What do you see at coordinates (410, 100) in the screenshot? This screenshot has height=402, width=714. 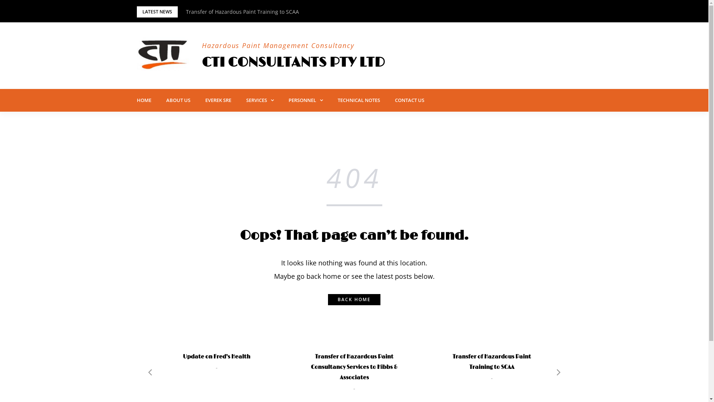 I see `CONTACT US` at bounding box center [410, 100].